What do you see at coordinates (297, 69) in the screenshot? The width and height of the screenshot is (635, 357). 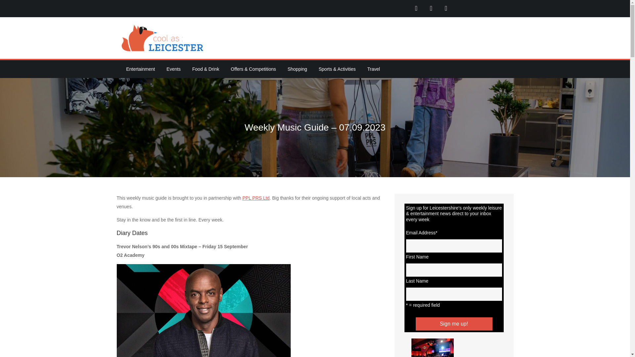 I see `Shopping` at bounding box center [297, 69].